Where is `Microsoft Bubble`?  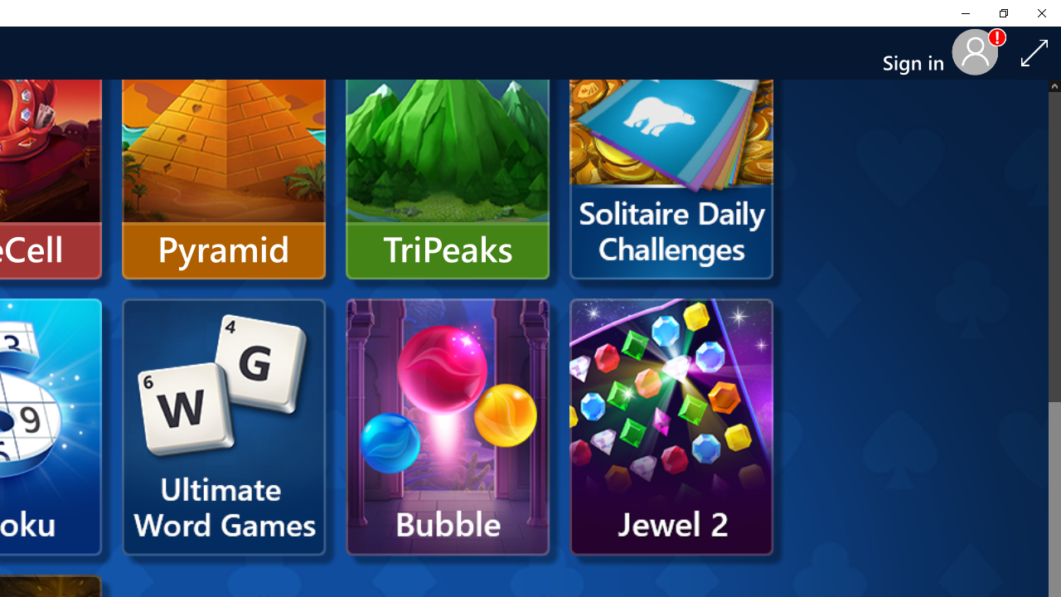 Microsoft Bubble is located at coordinates (448, 427).